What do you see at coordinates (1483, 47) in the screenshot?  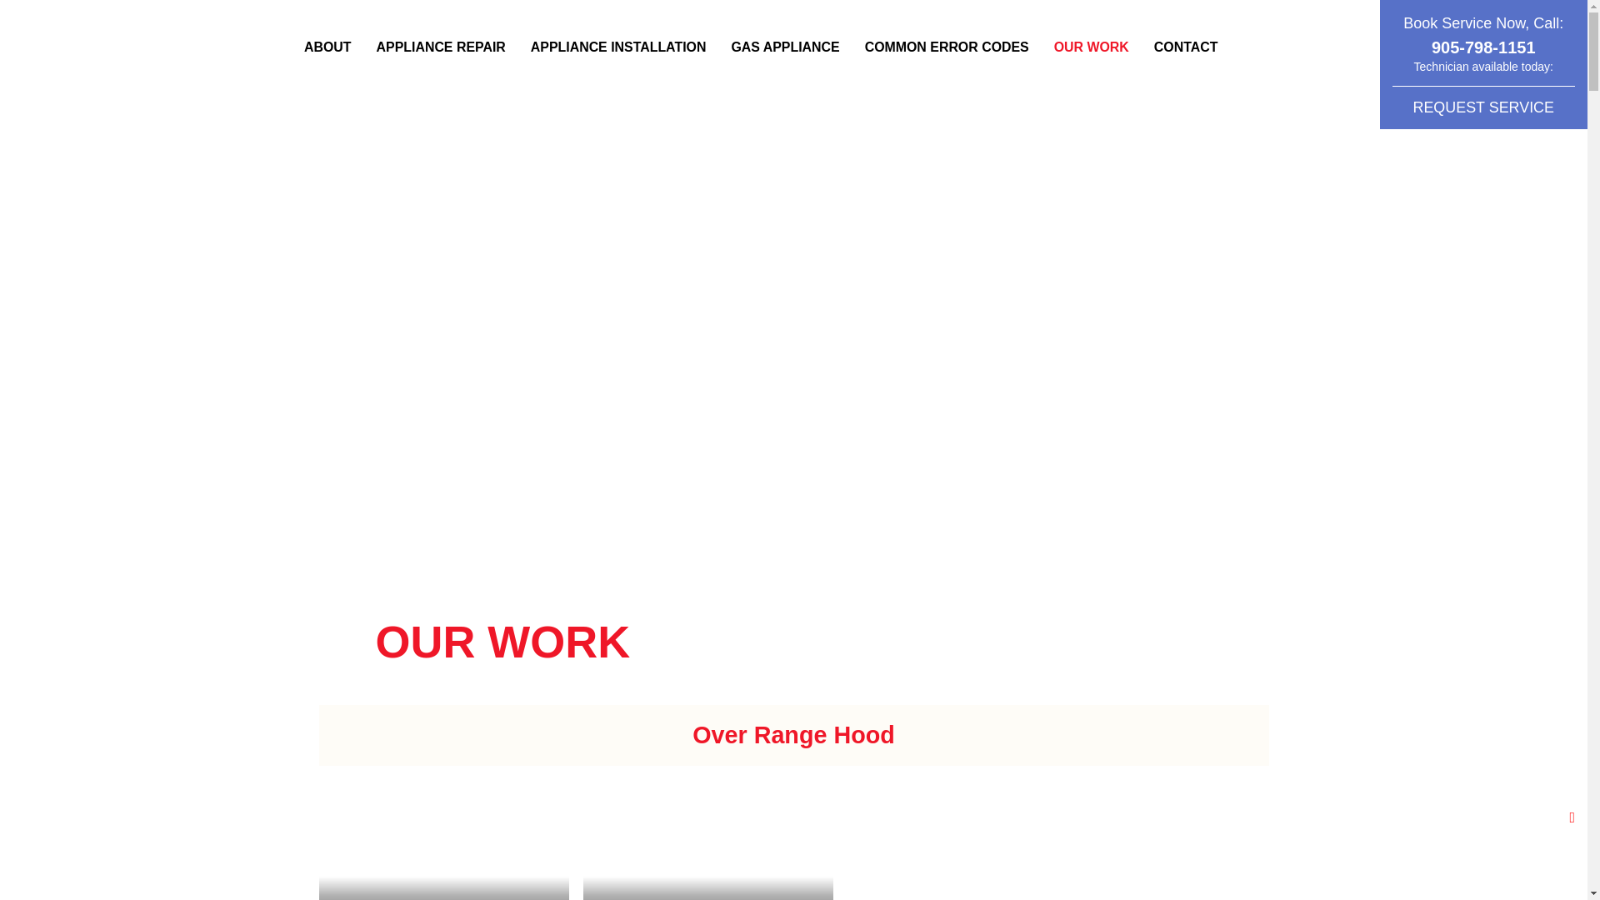 I see `905-798-1151` at bounding box center [1483, 47].